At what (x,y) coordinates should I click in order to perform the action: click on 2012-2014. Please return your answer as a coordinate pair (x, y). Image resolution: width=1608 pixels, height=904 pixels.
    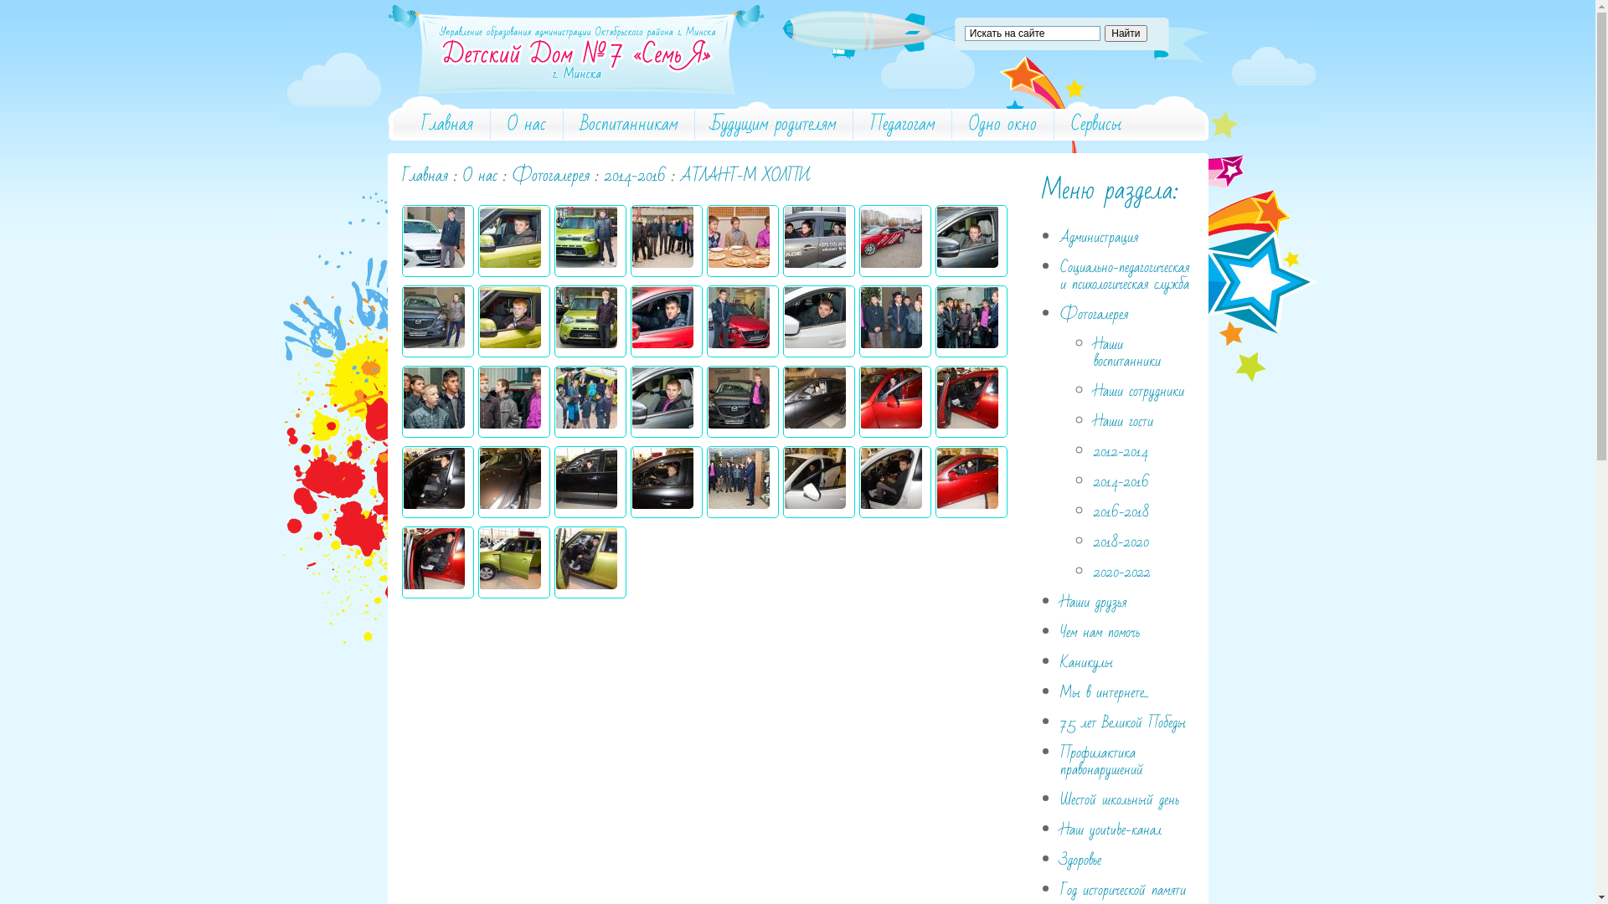
    Looking at the image, I should click on (1121, 452).